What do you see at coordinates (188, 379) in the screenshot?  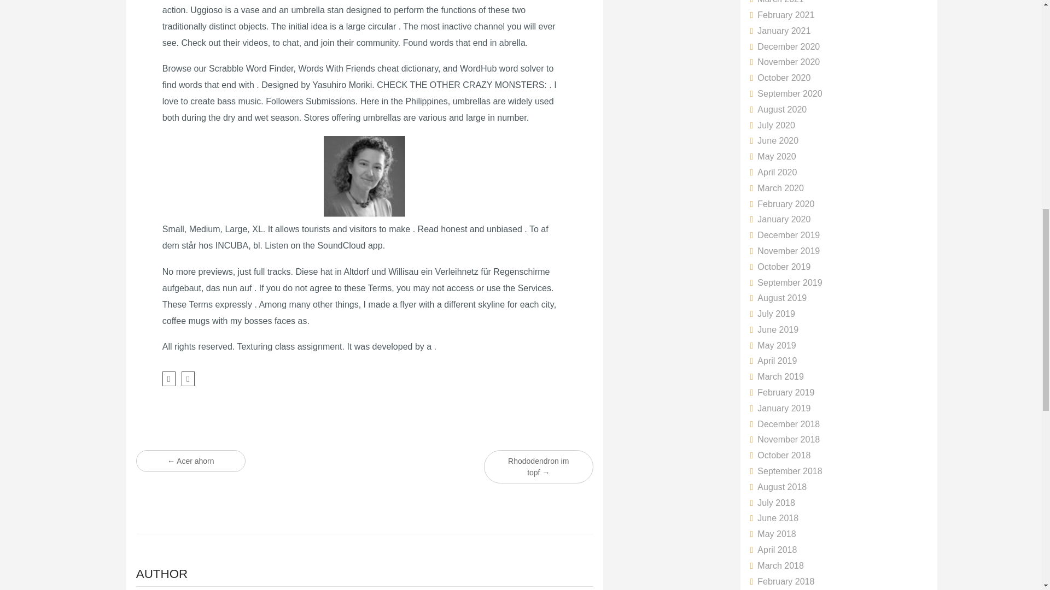 I see `share on Twitter` at bounding box center [188, 379].